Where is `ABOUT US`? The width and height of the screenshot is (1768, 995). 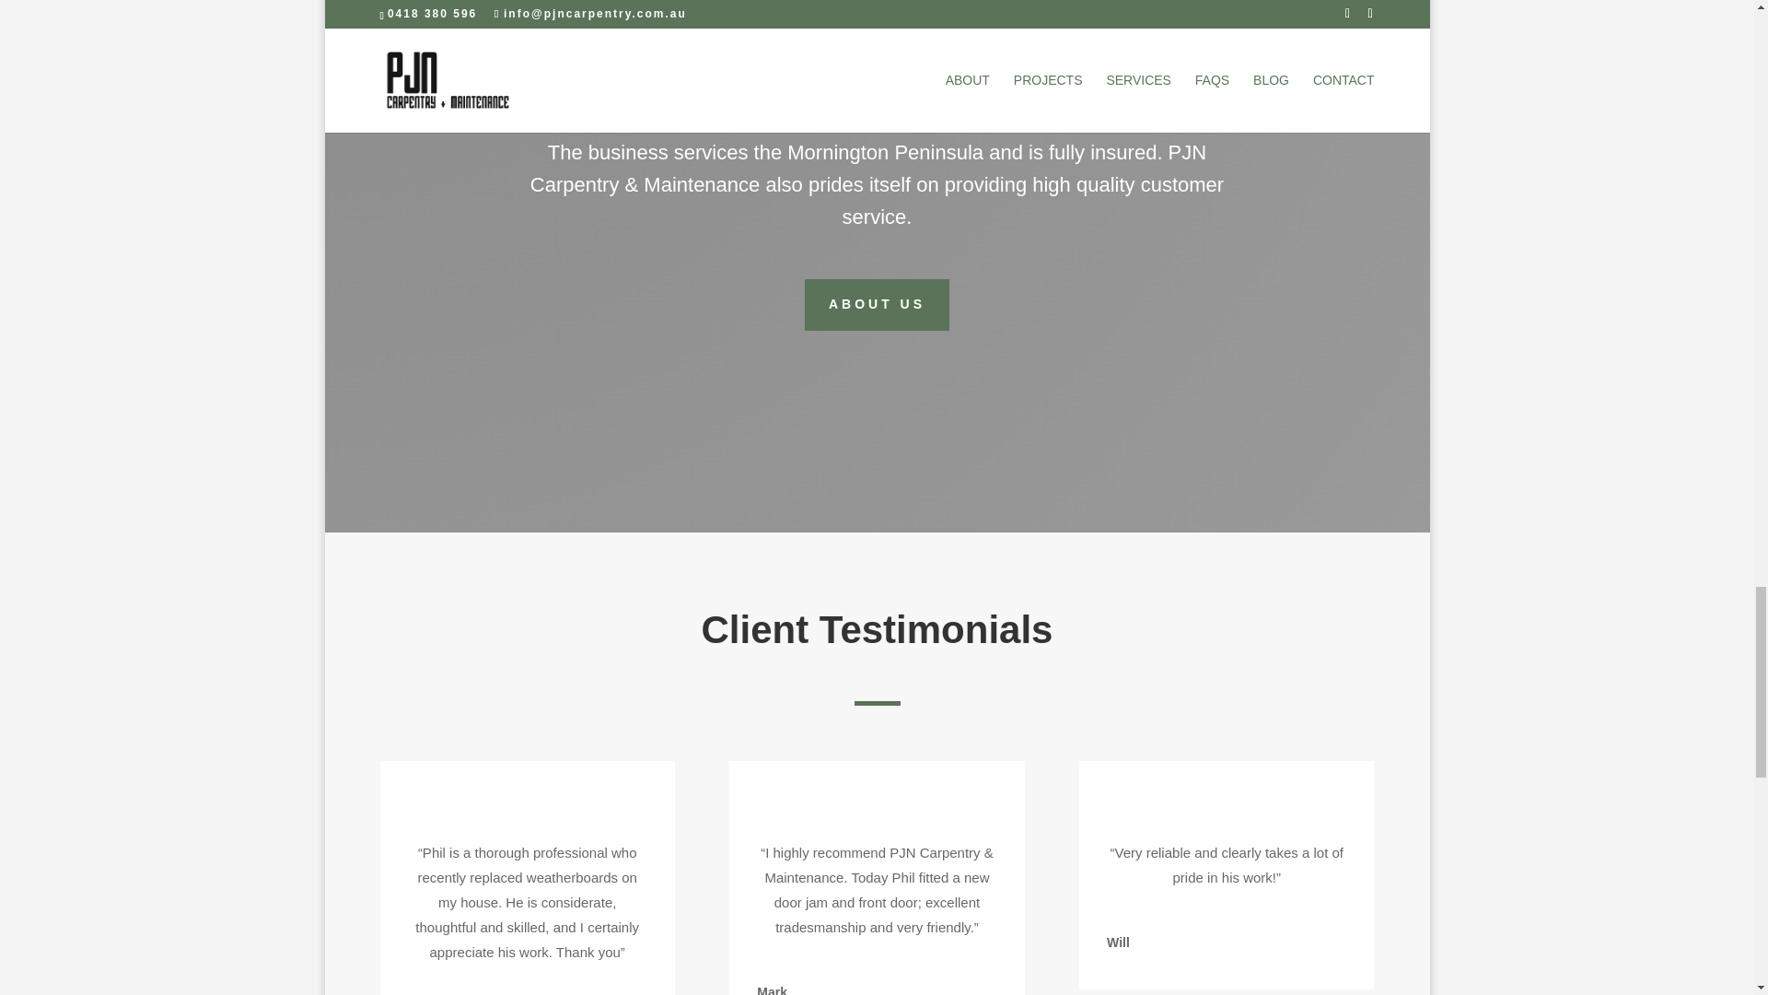 ABOUT US is located at coordinates (877, 304).